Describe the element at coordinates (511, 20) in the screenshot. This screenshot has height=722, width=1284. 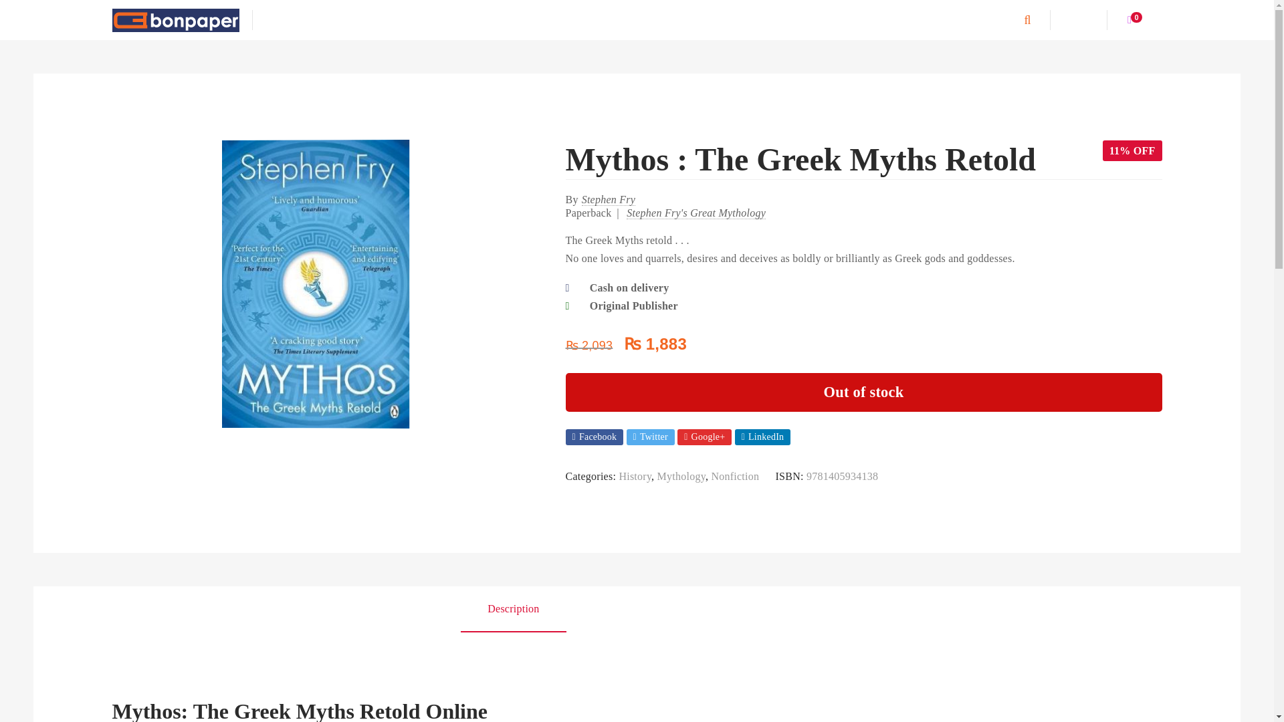
I see `Used Books` at that location.